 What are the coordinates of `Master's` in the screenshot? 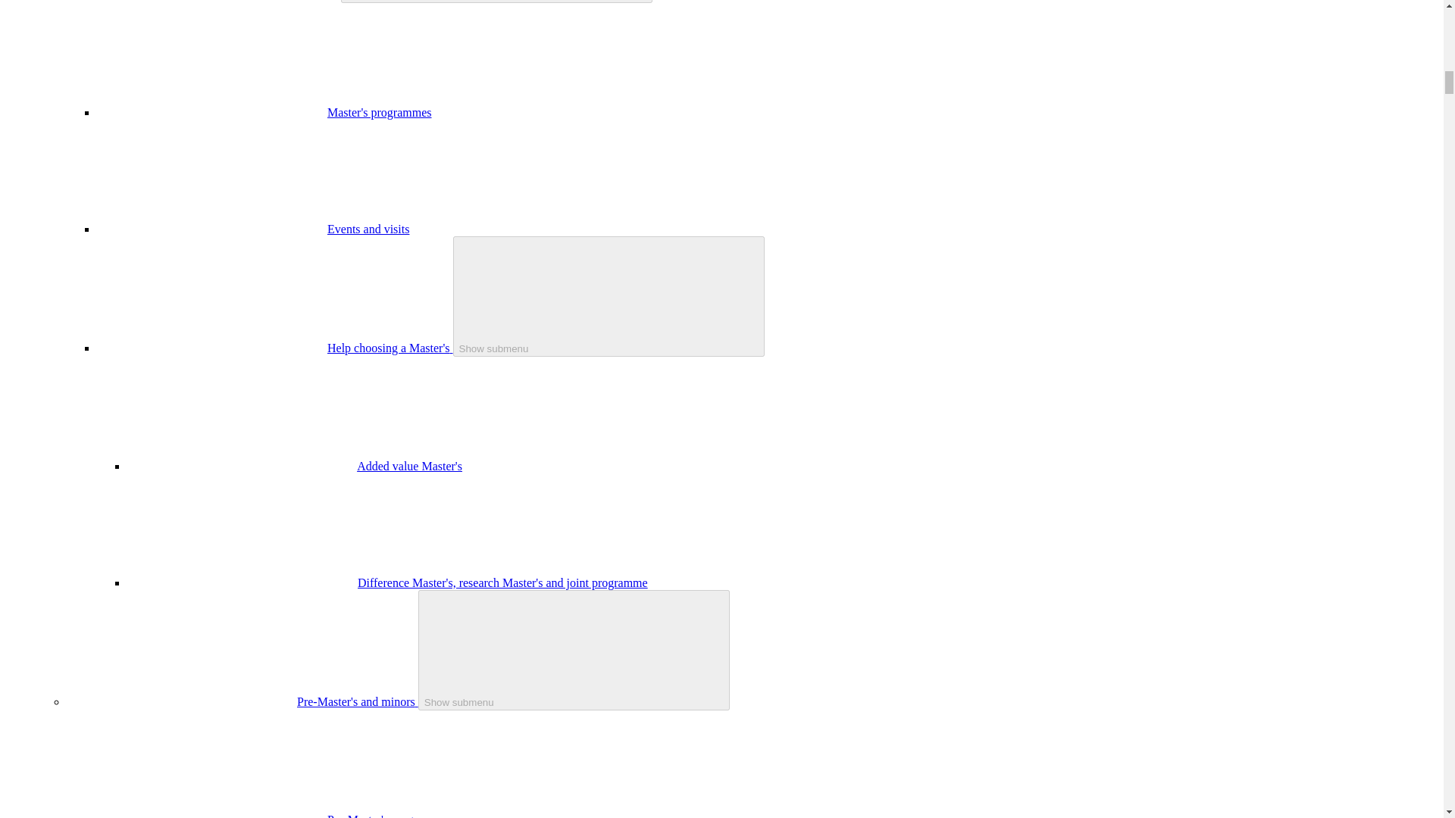 It's located at (318, 0).